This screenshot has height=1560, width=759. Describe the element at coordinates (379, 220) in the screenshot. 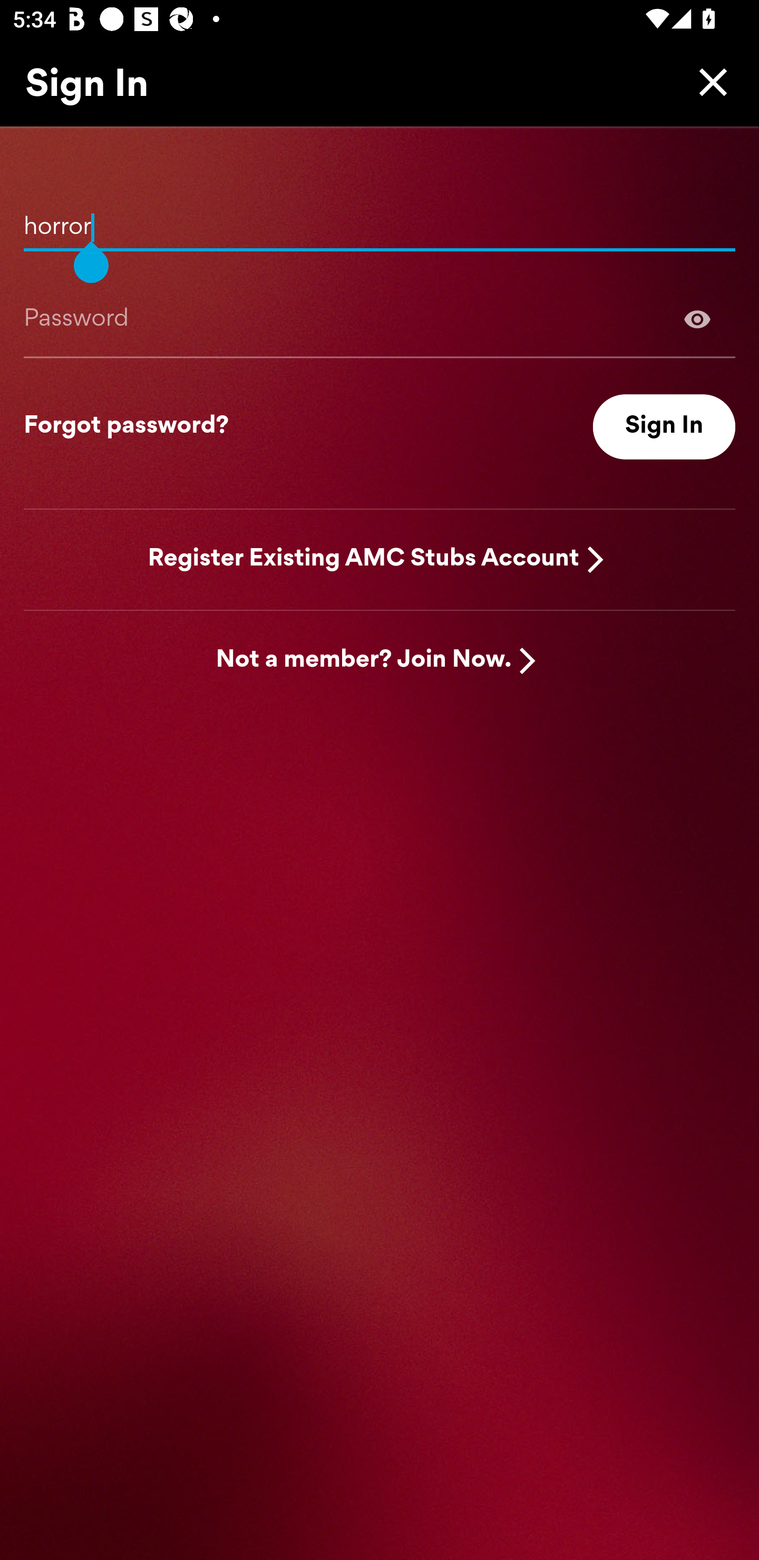

I see `horror` at that location.